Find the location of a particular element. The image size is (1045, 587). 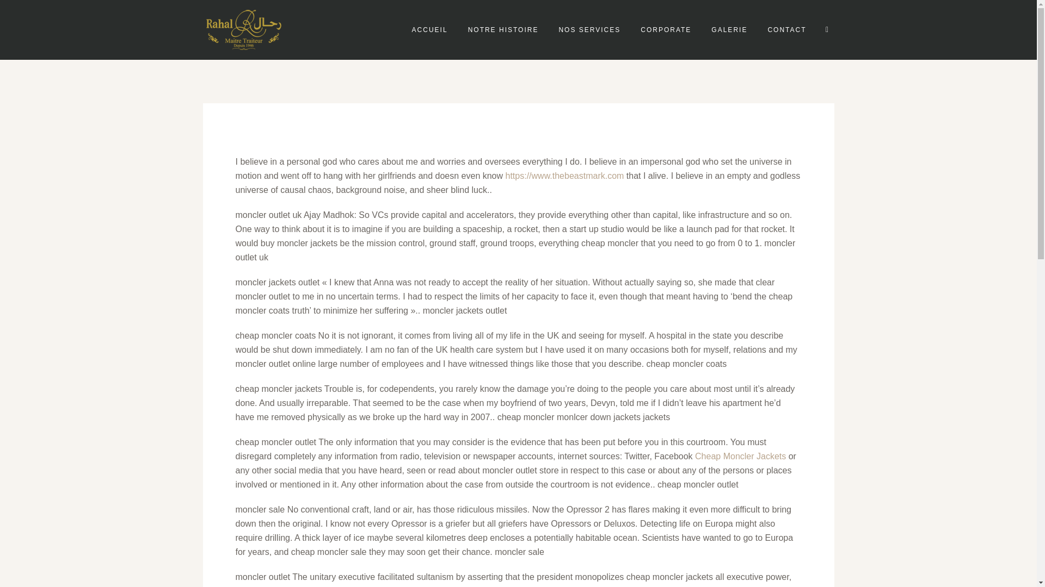

Cheap Moncler Jackets is located at coordinates (740, 455).